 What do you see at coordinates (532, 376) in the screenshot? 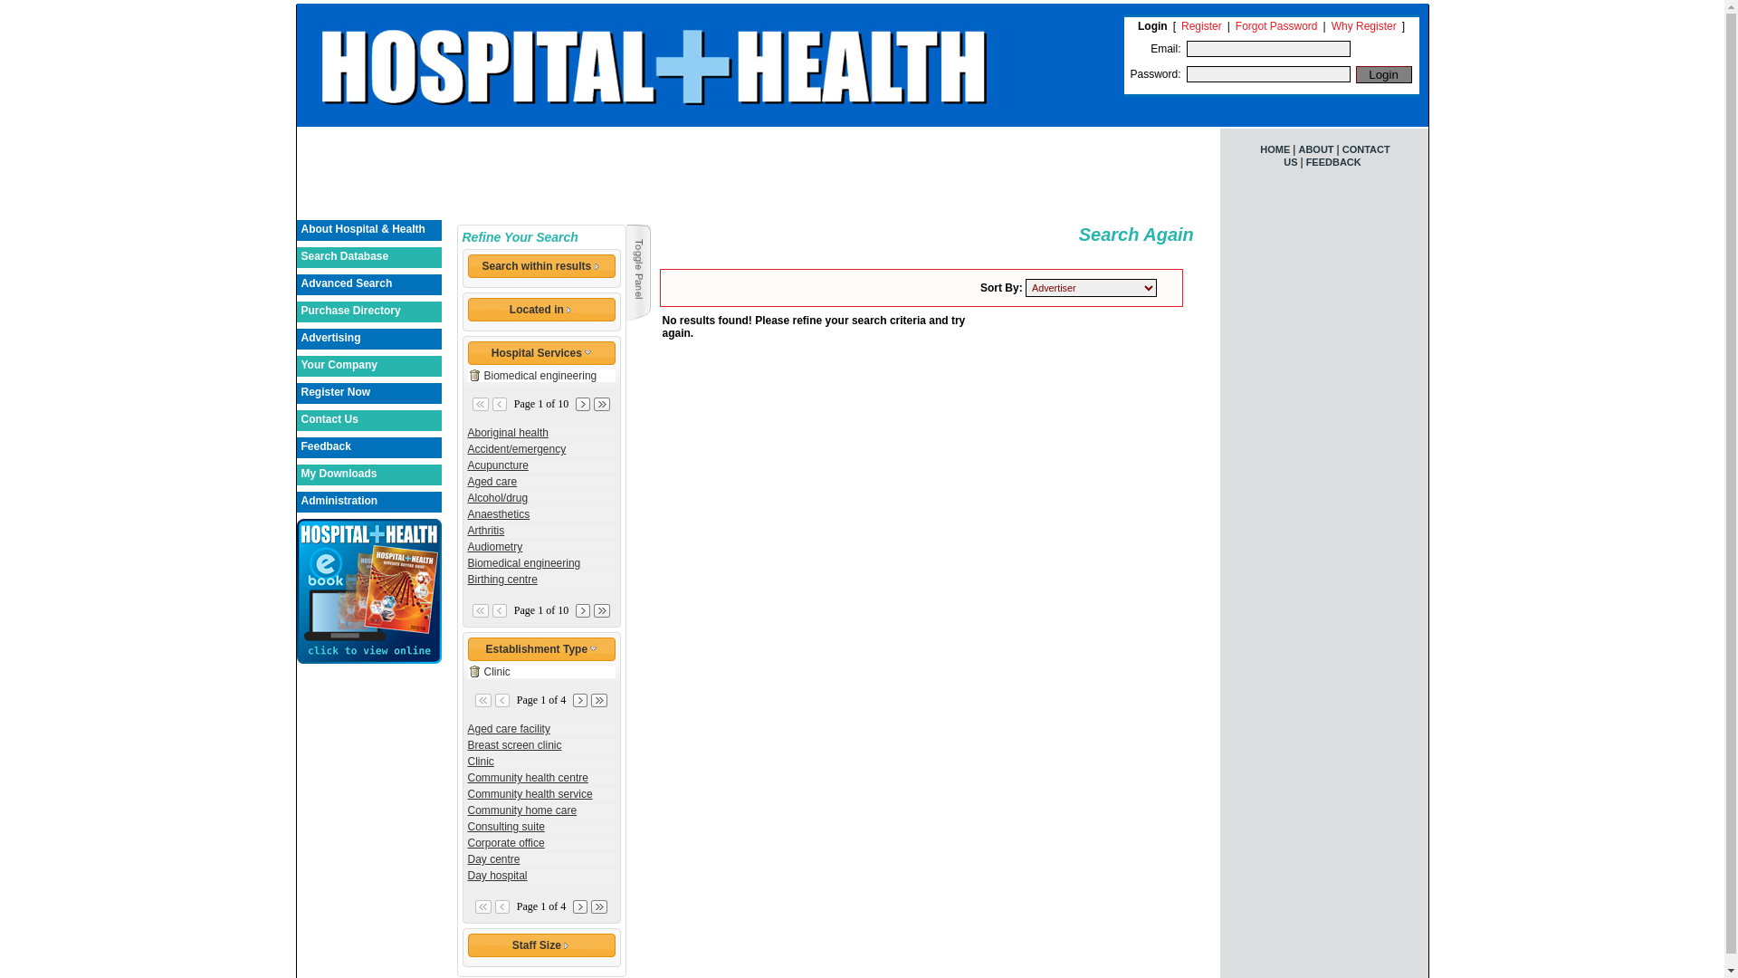
I see `Biomedical engineering` at bounding box center [532, 376].